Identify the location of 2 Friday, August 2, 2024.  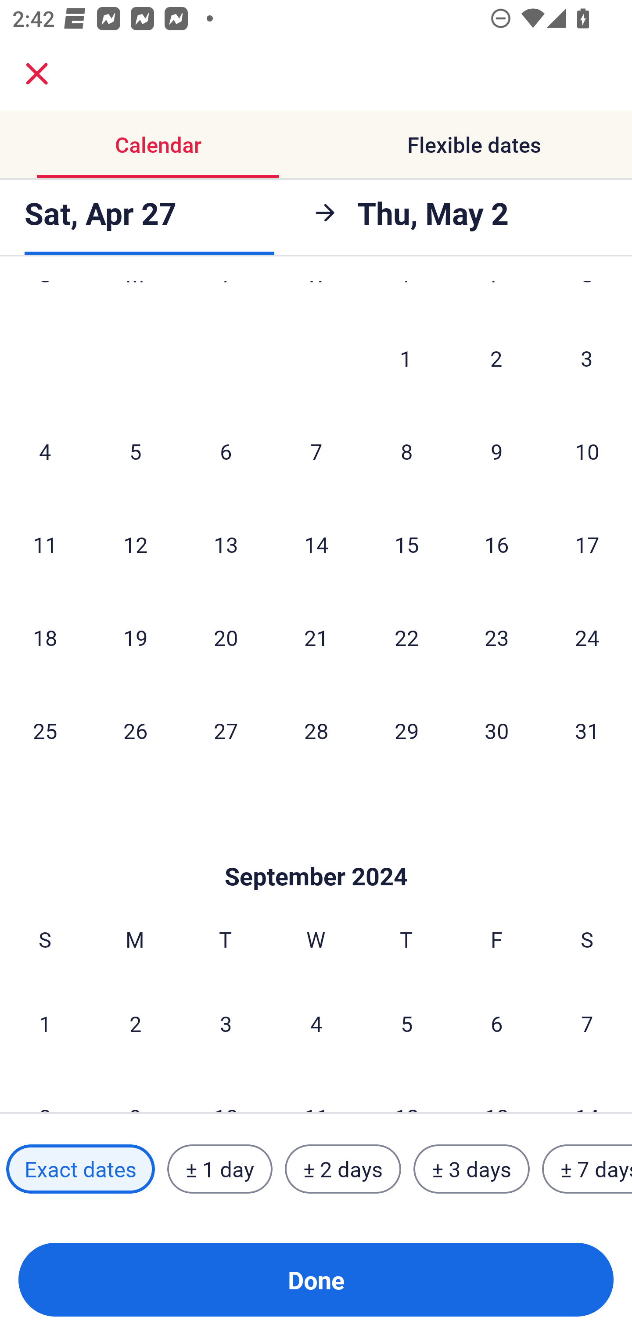
(496, 358).